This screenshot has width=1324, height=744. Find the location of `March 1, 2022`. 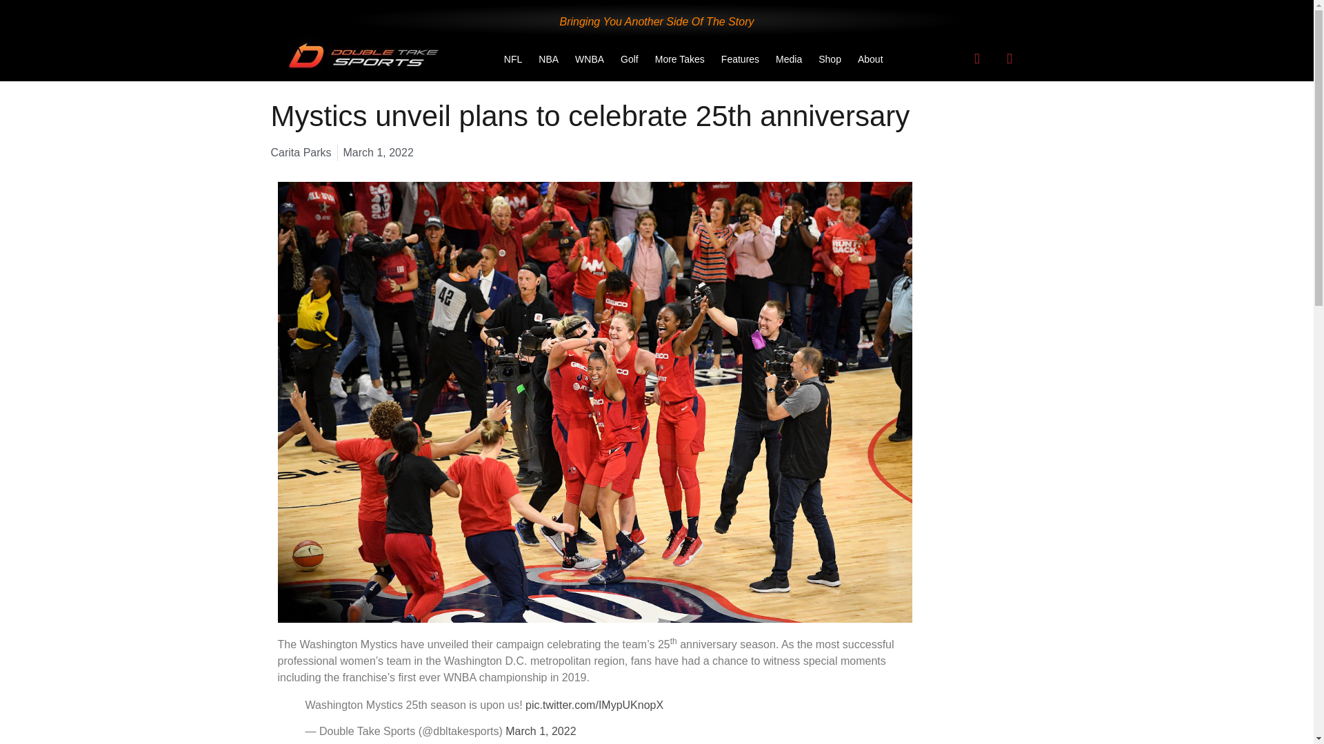

March 1, 2022 is located at coordinates (541, 732).